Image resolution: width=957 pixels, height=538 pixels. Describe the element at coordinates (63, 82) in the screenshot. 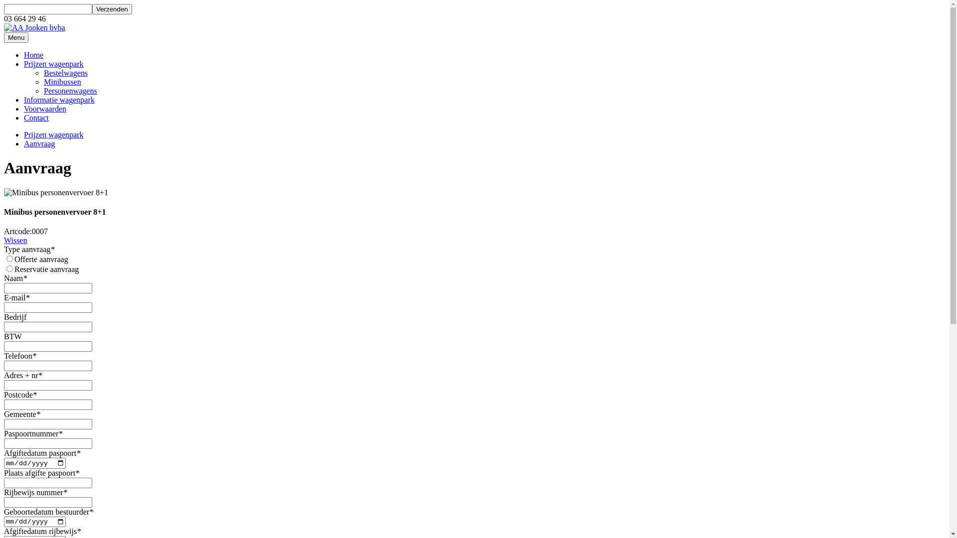

I see `Minibussen` at that location.